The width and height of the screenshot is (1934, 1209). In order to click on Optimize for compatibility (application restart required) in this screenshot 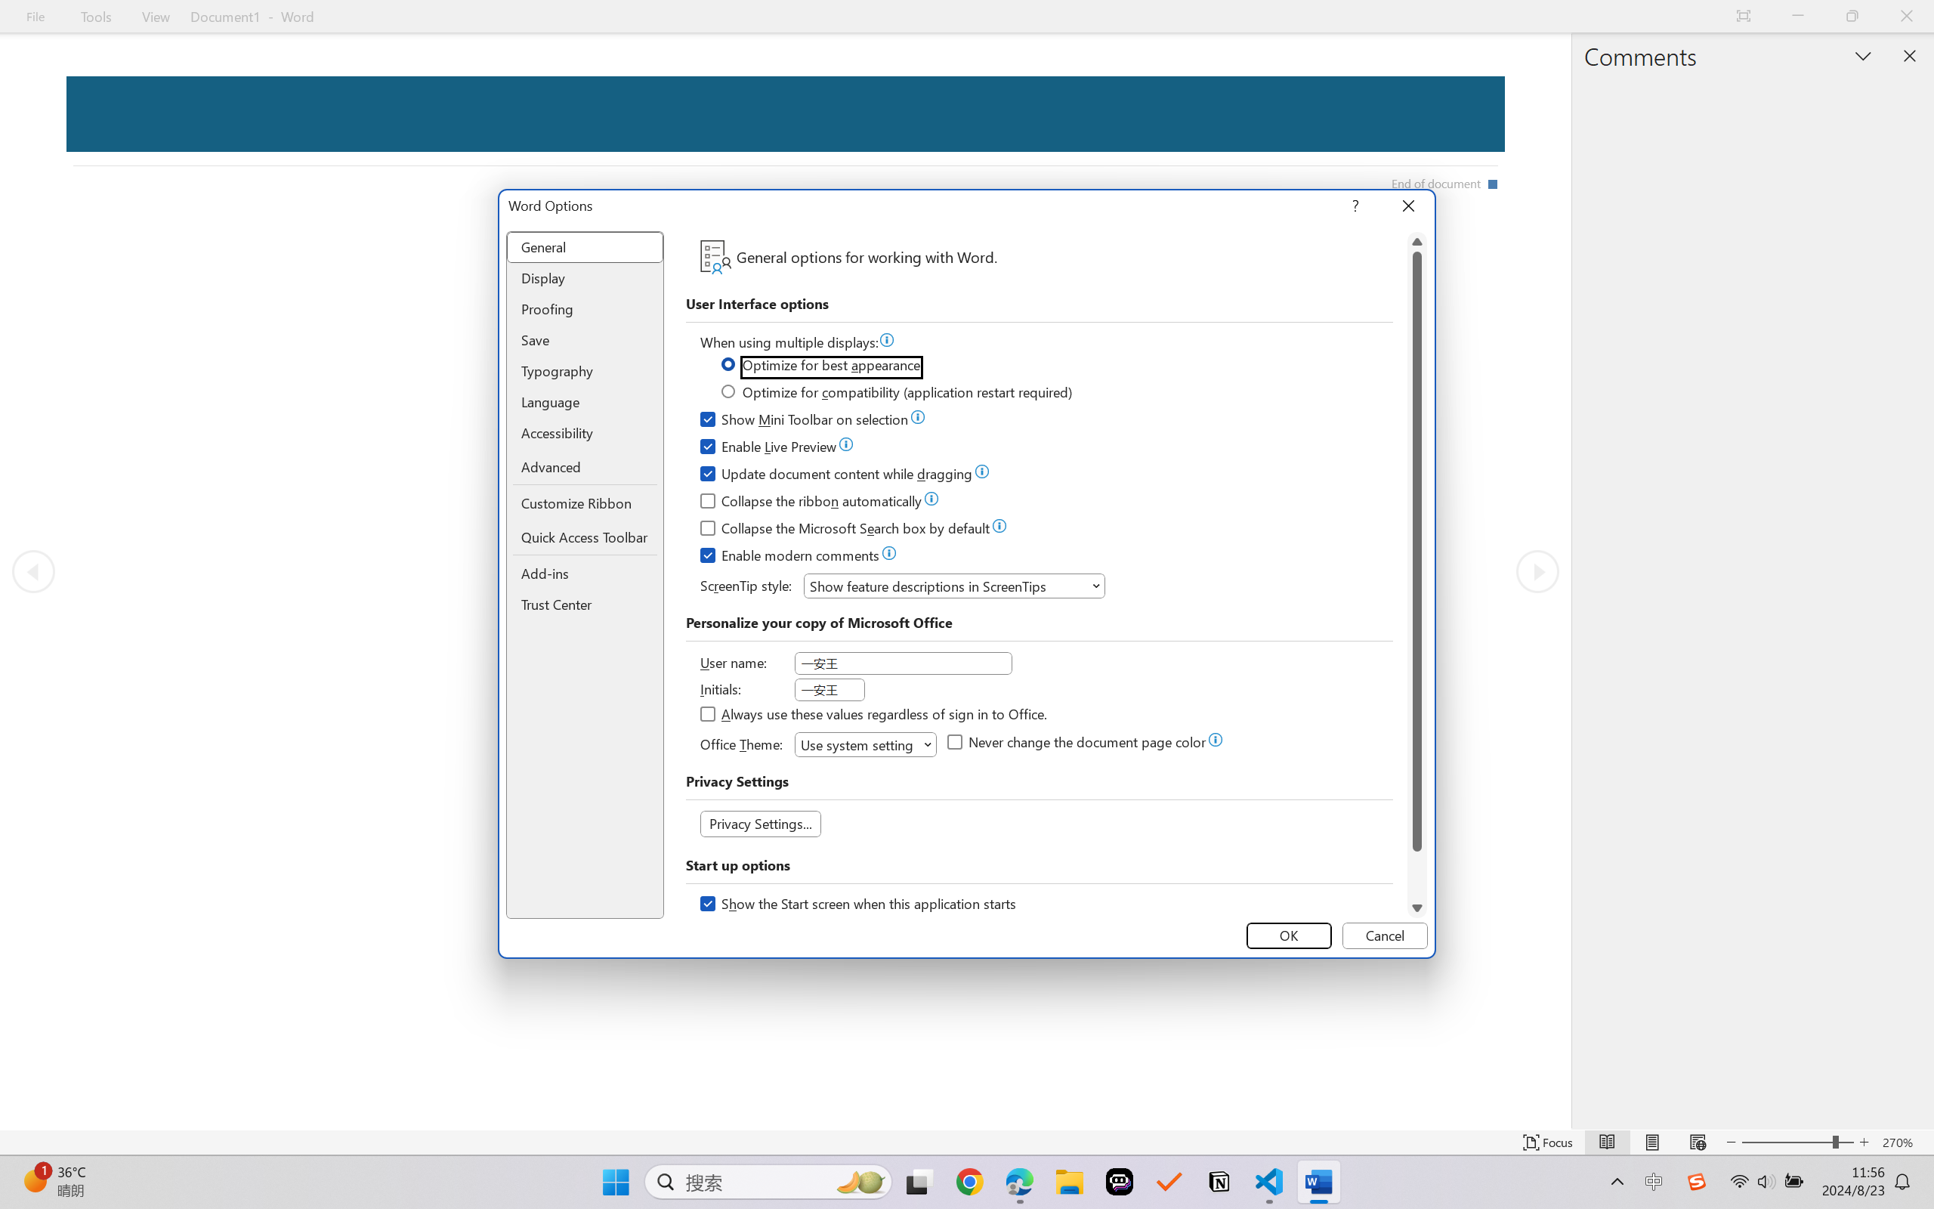, I will do `click(897, 394)`.